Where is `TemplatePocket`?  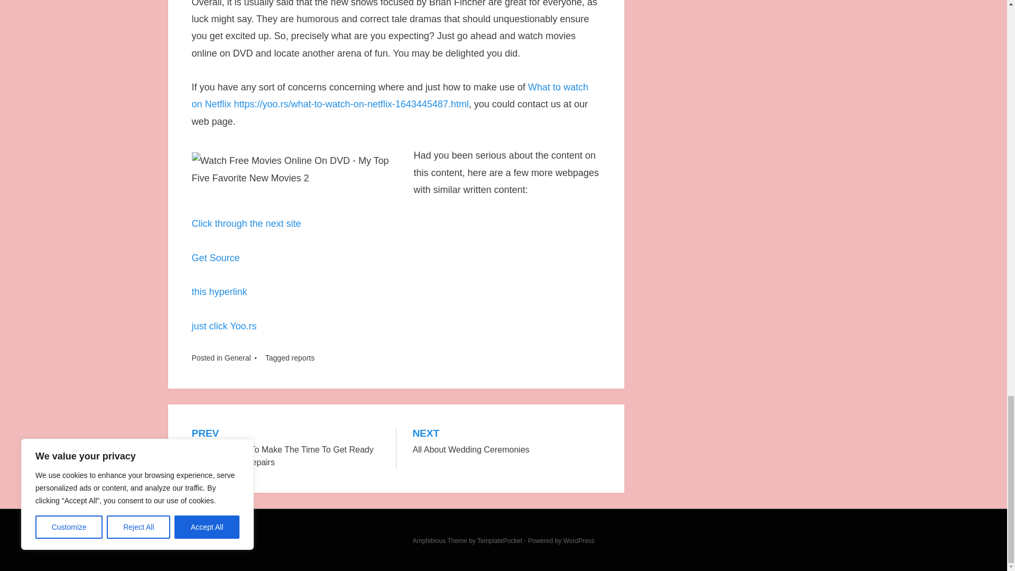
TemplatePocket is located at coordinates (303, 357).